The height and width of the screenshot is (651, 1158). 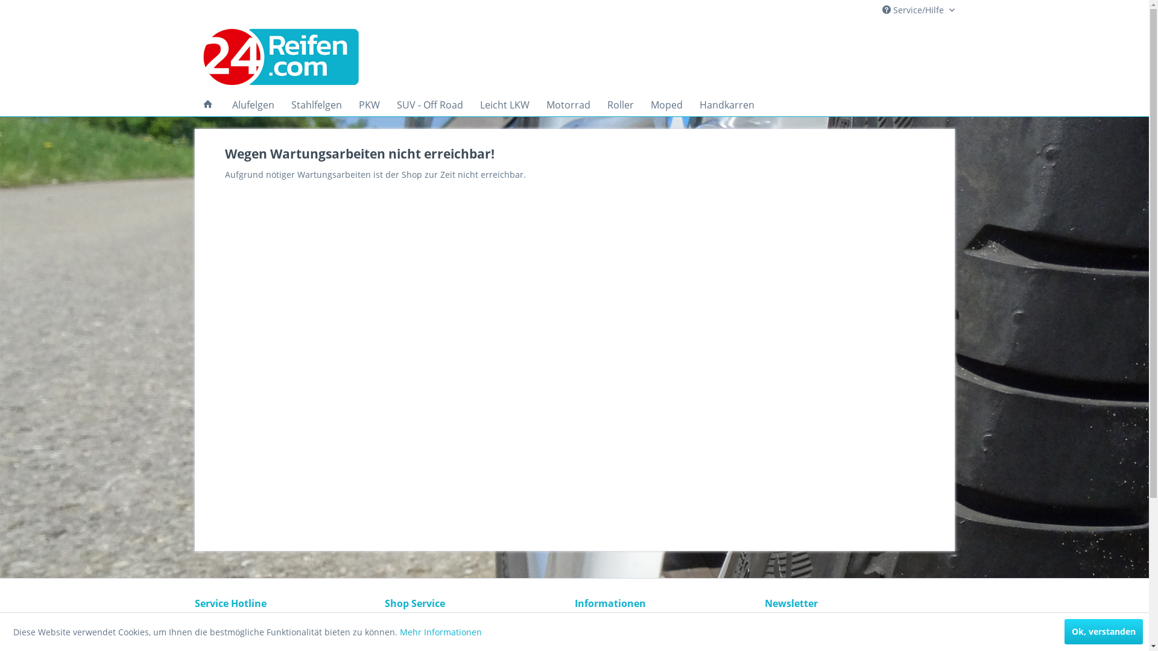 I want to click on Stahlfelgen, so click(x=316, y=105).